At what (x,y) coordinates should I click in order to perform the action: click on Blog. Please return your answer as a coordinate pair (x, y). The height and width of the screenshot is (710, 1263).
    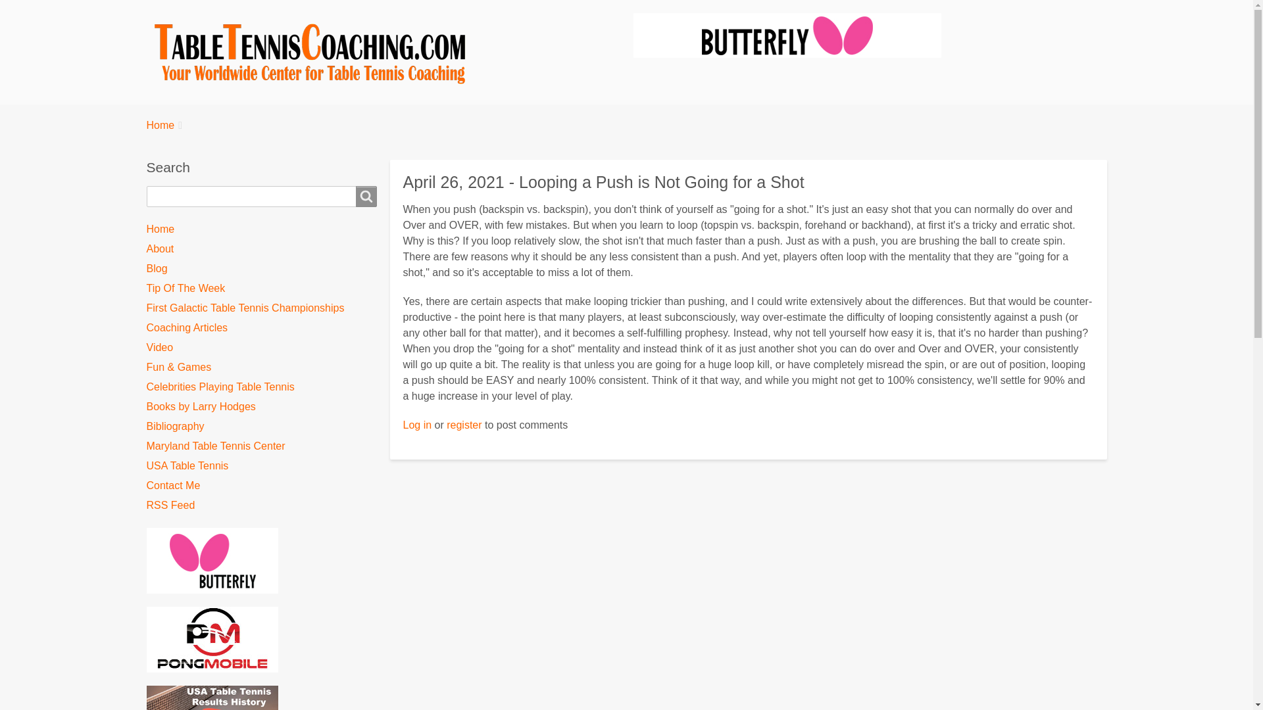
    Looking at the image, I should click on (261, 269).